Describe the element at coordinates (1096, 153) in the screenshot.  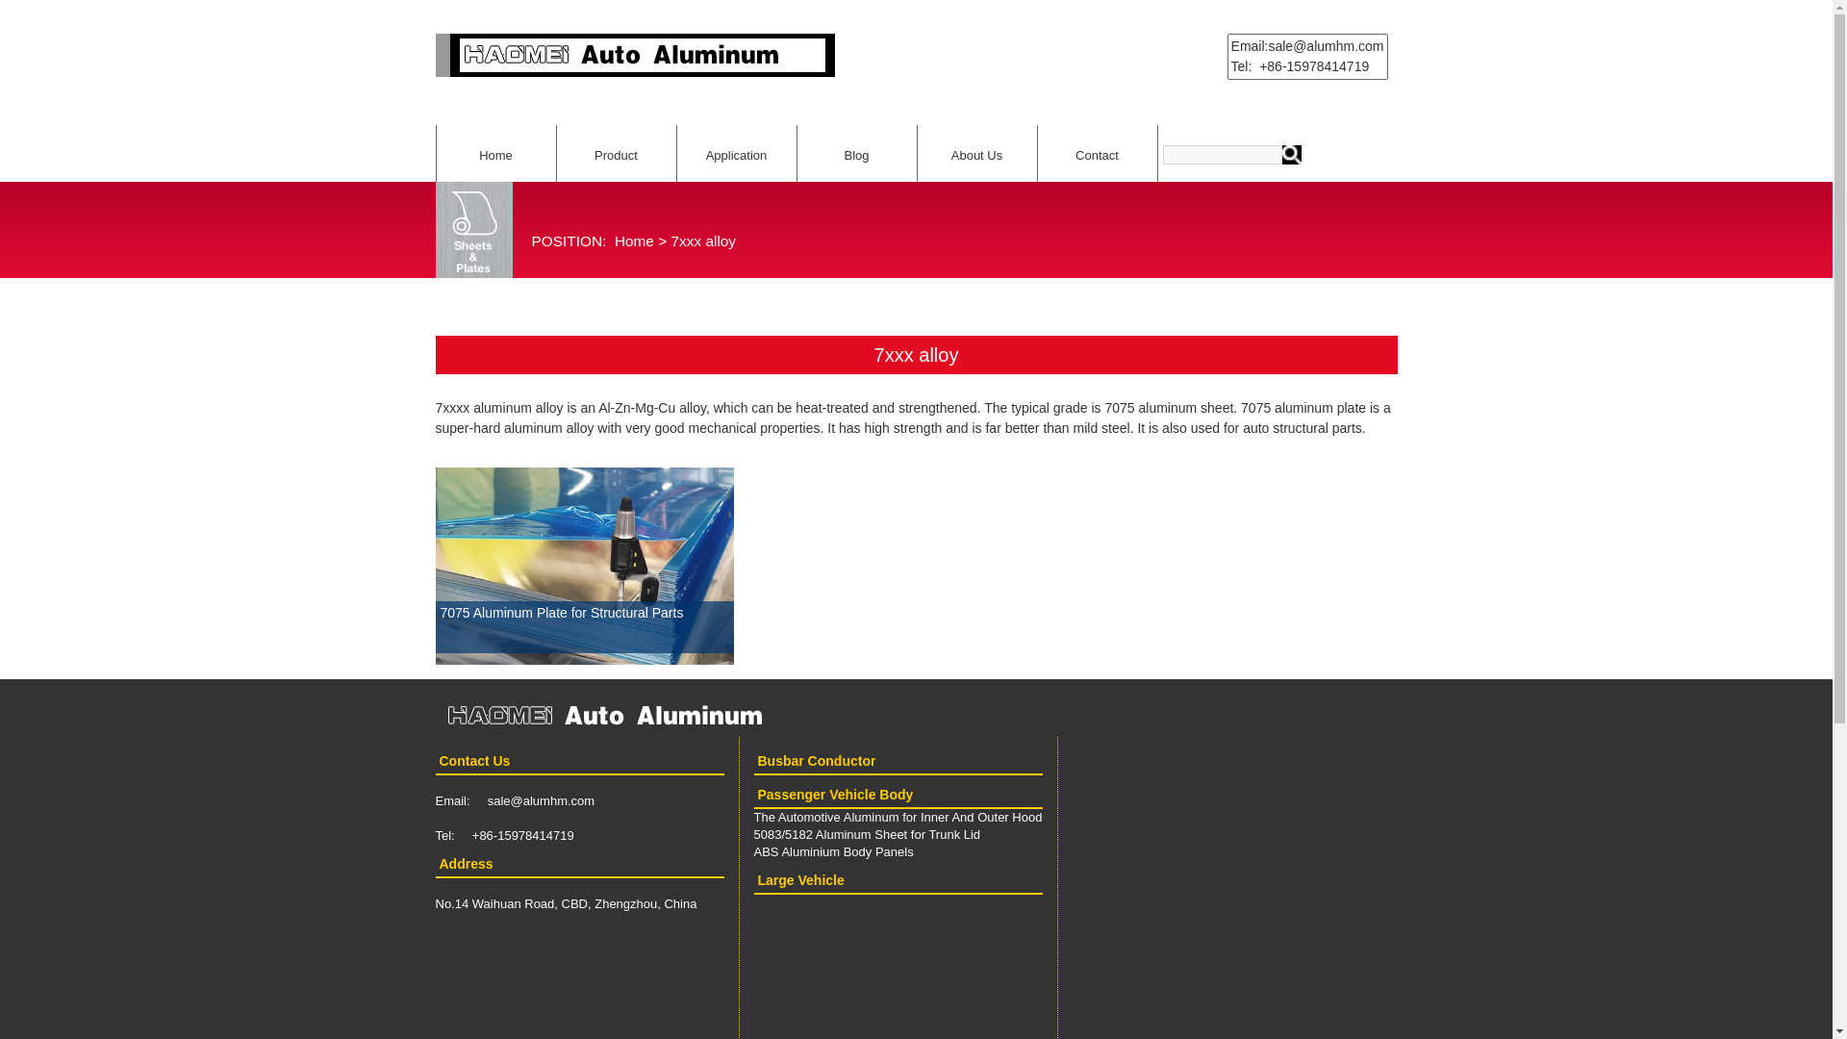
I see `Contact` at that location.